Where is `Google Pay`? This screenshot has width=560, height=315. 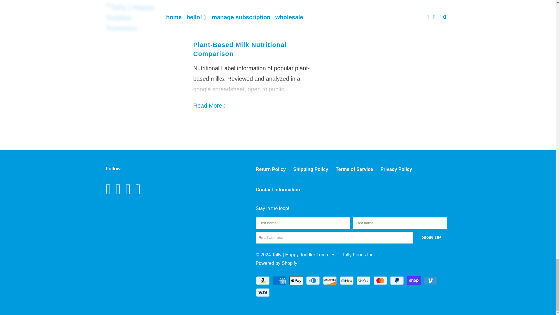 Google Pay is located at coordinates (364, 281).